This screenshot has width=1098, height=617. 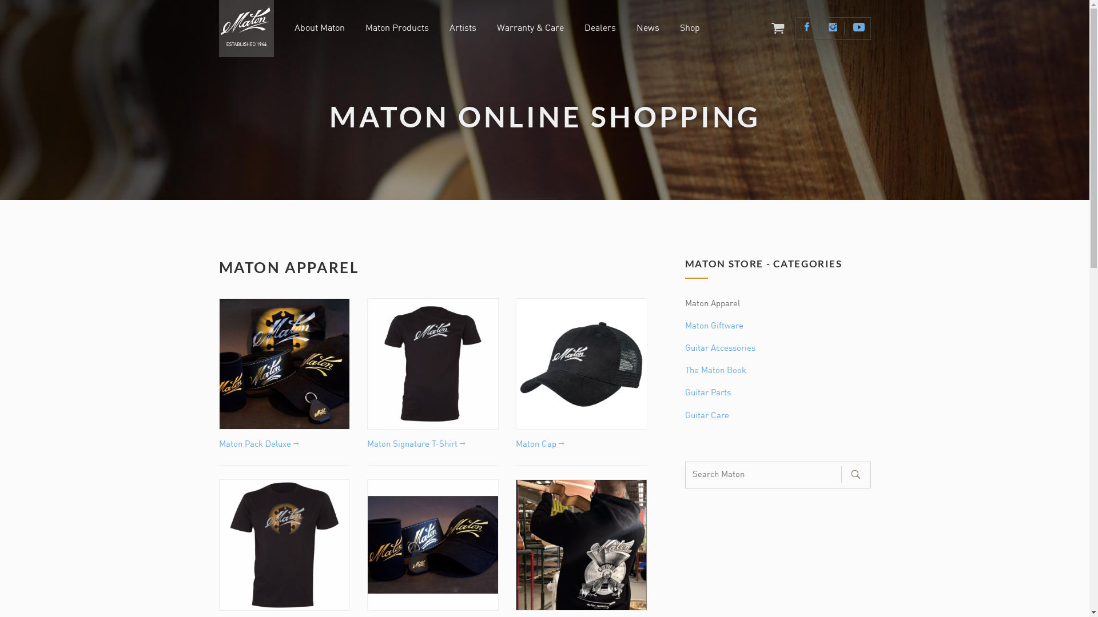 I want to click on Maton Giftware, so click(x=714, y=326).